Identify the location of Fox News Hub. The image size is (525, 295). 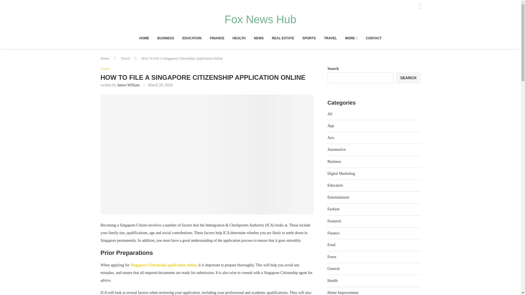
(260, 19).